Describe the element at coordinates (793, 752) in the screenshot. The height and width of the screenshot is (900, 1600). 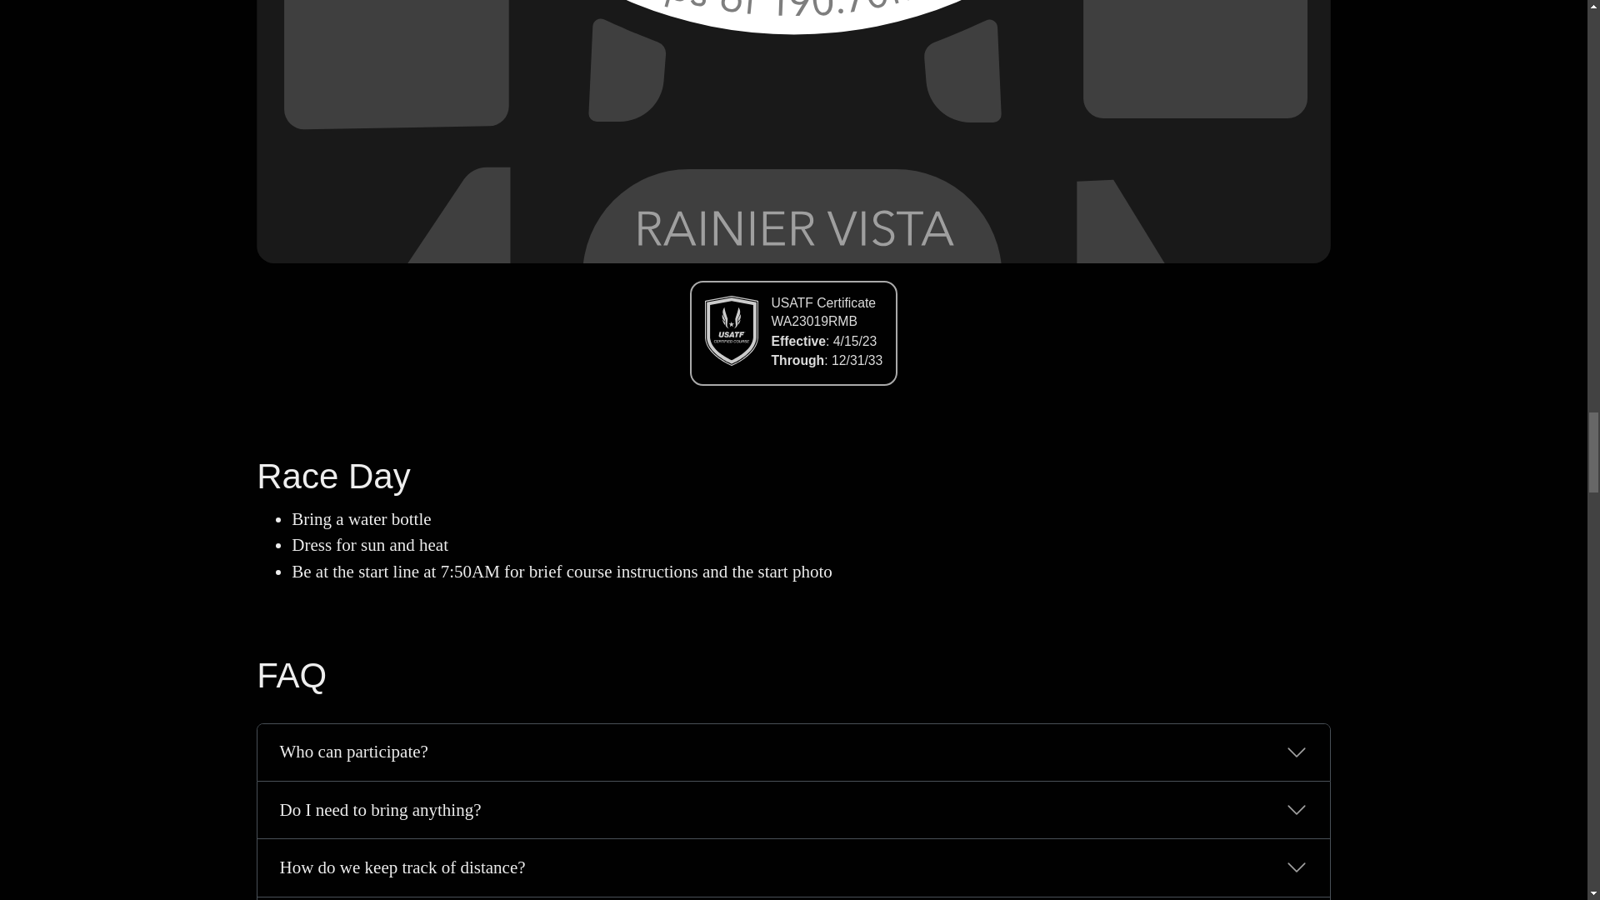
I see `Who can participate?` at that location.